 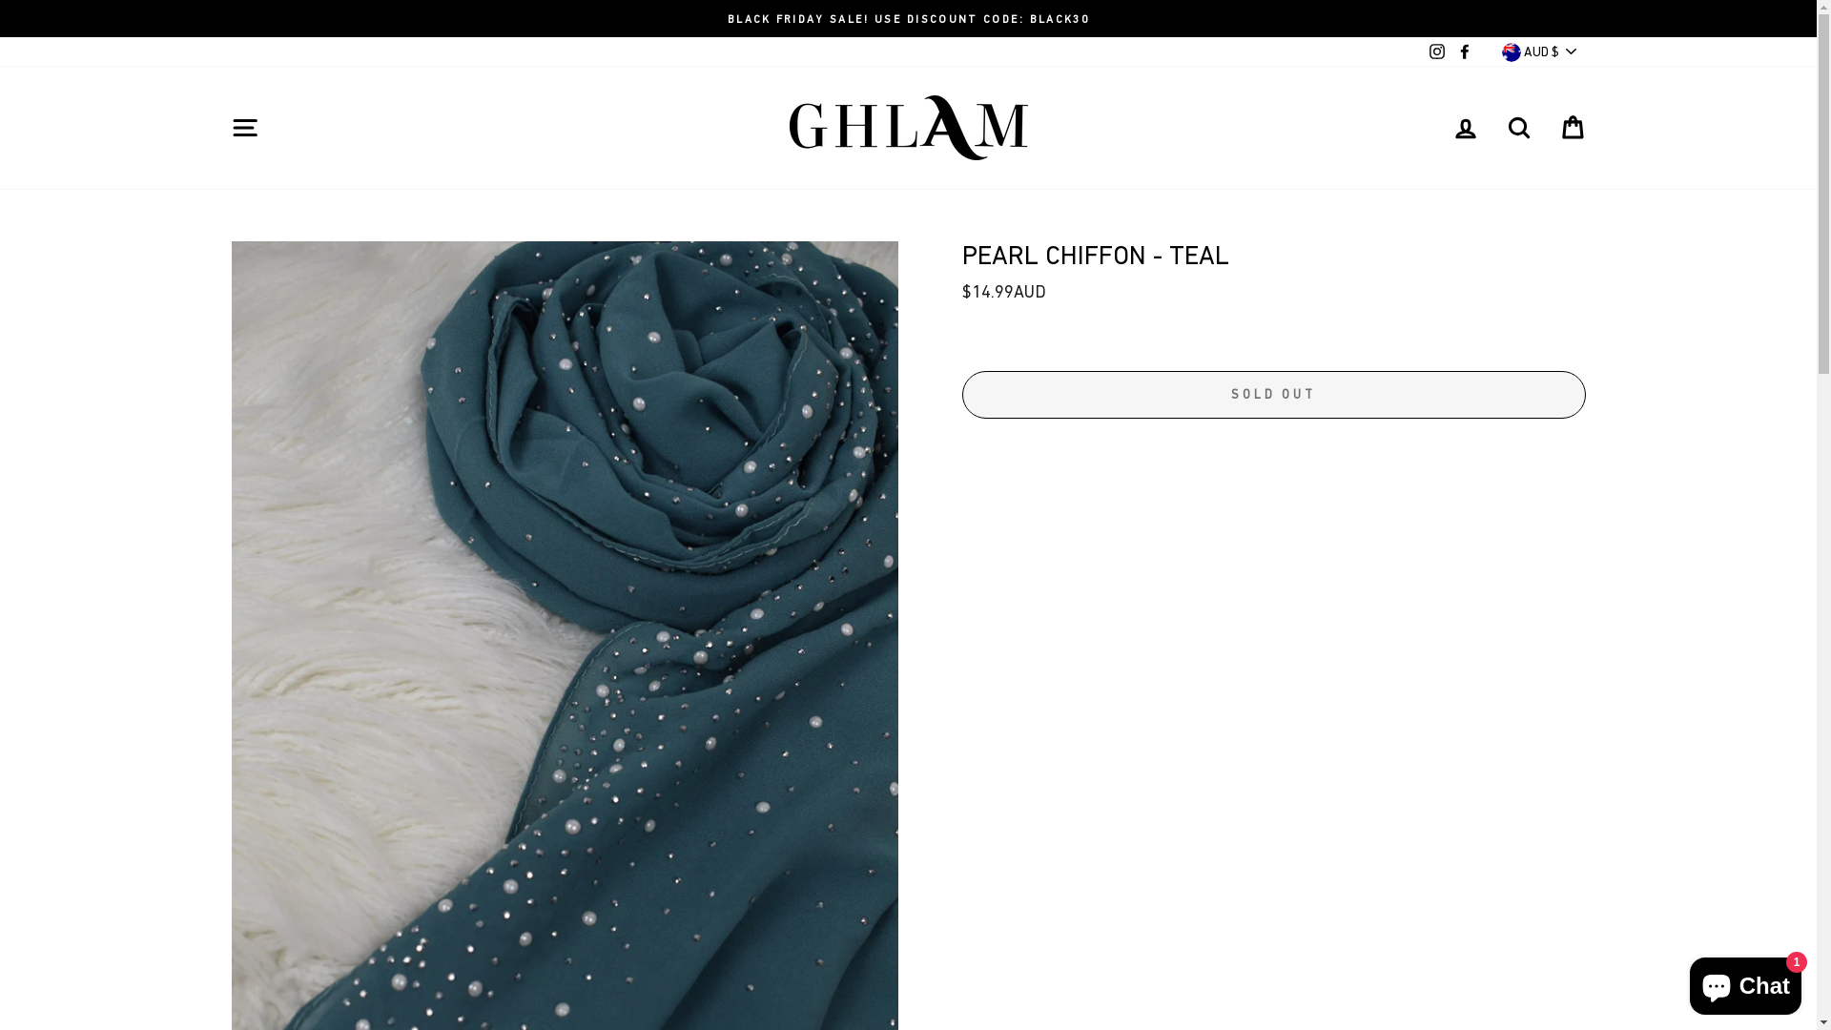 What do you see at coordinates (1437, 51) in the screenshot?
I see `Instagram` at bounding box center [1437, 51].